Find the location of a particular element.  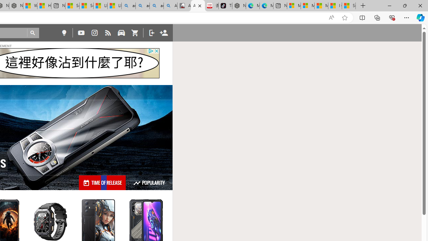

Nordace - Best Sellers is located at coordinates (239, 6).